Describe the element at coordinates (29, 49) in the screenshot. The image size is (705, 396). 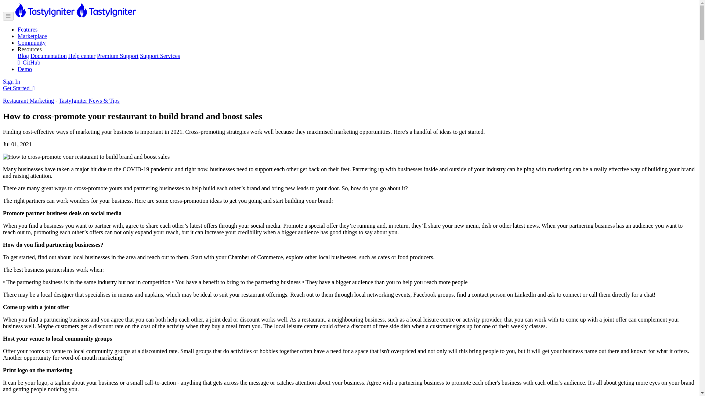
I see `Resources` at that location.